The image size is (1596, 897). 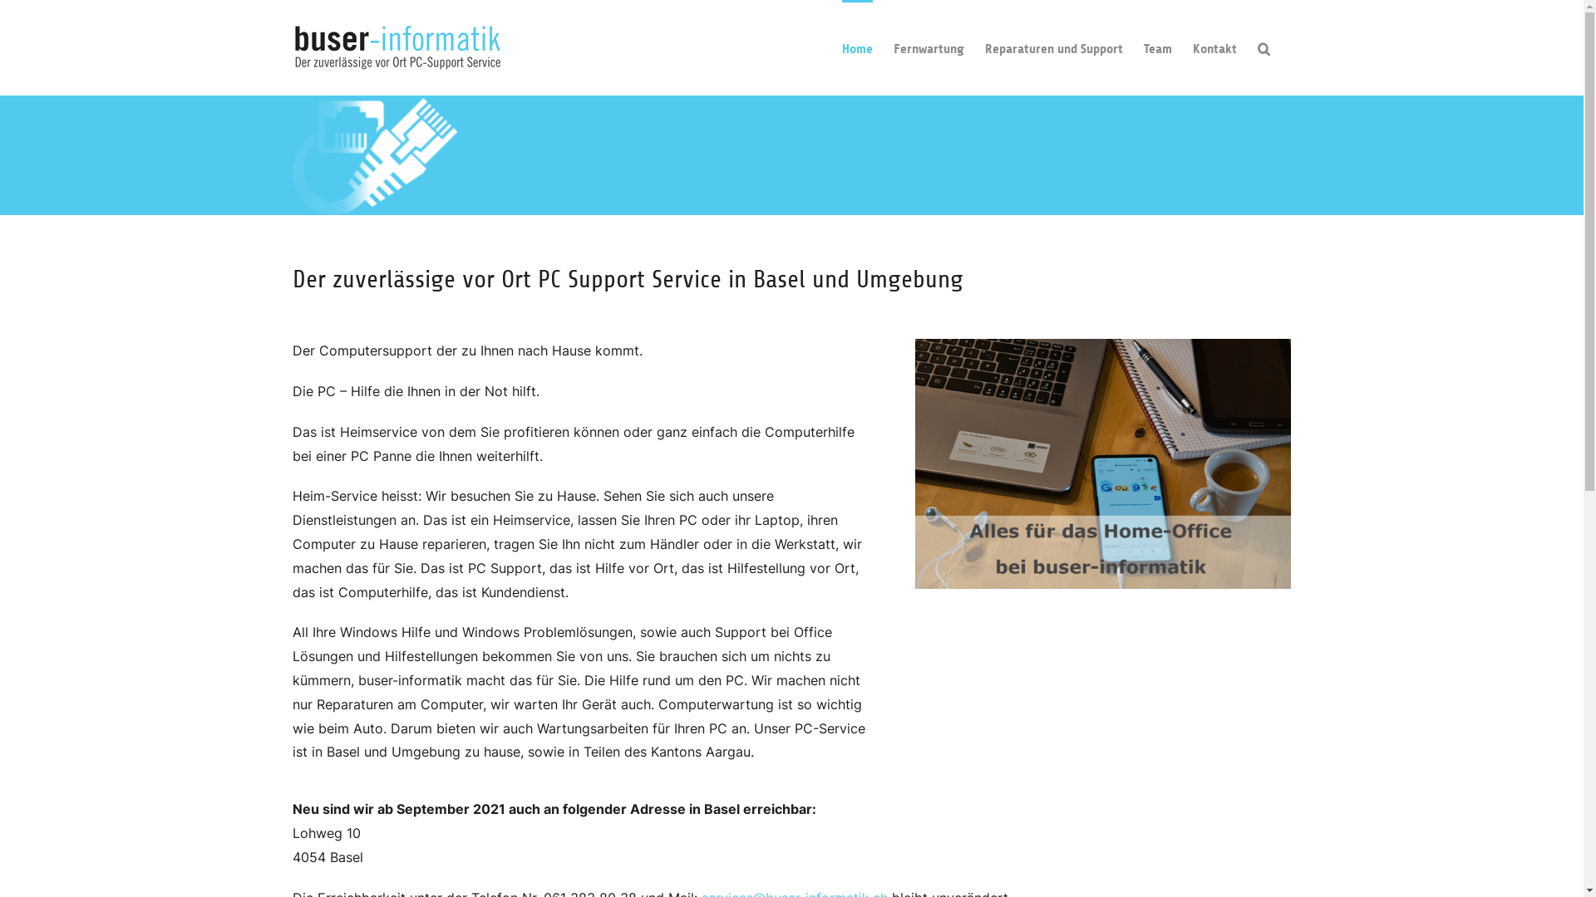 I want to click on Search, so click(x=1263, y=48).